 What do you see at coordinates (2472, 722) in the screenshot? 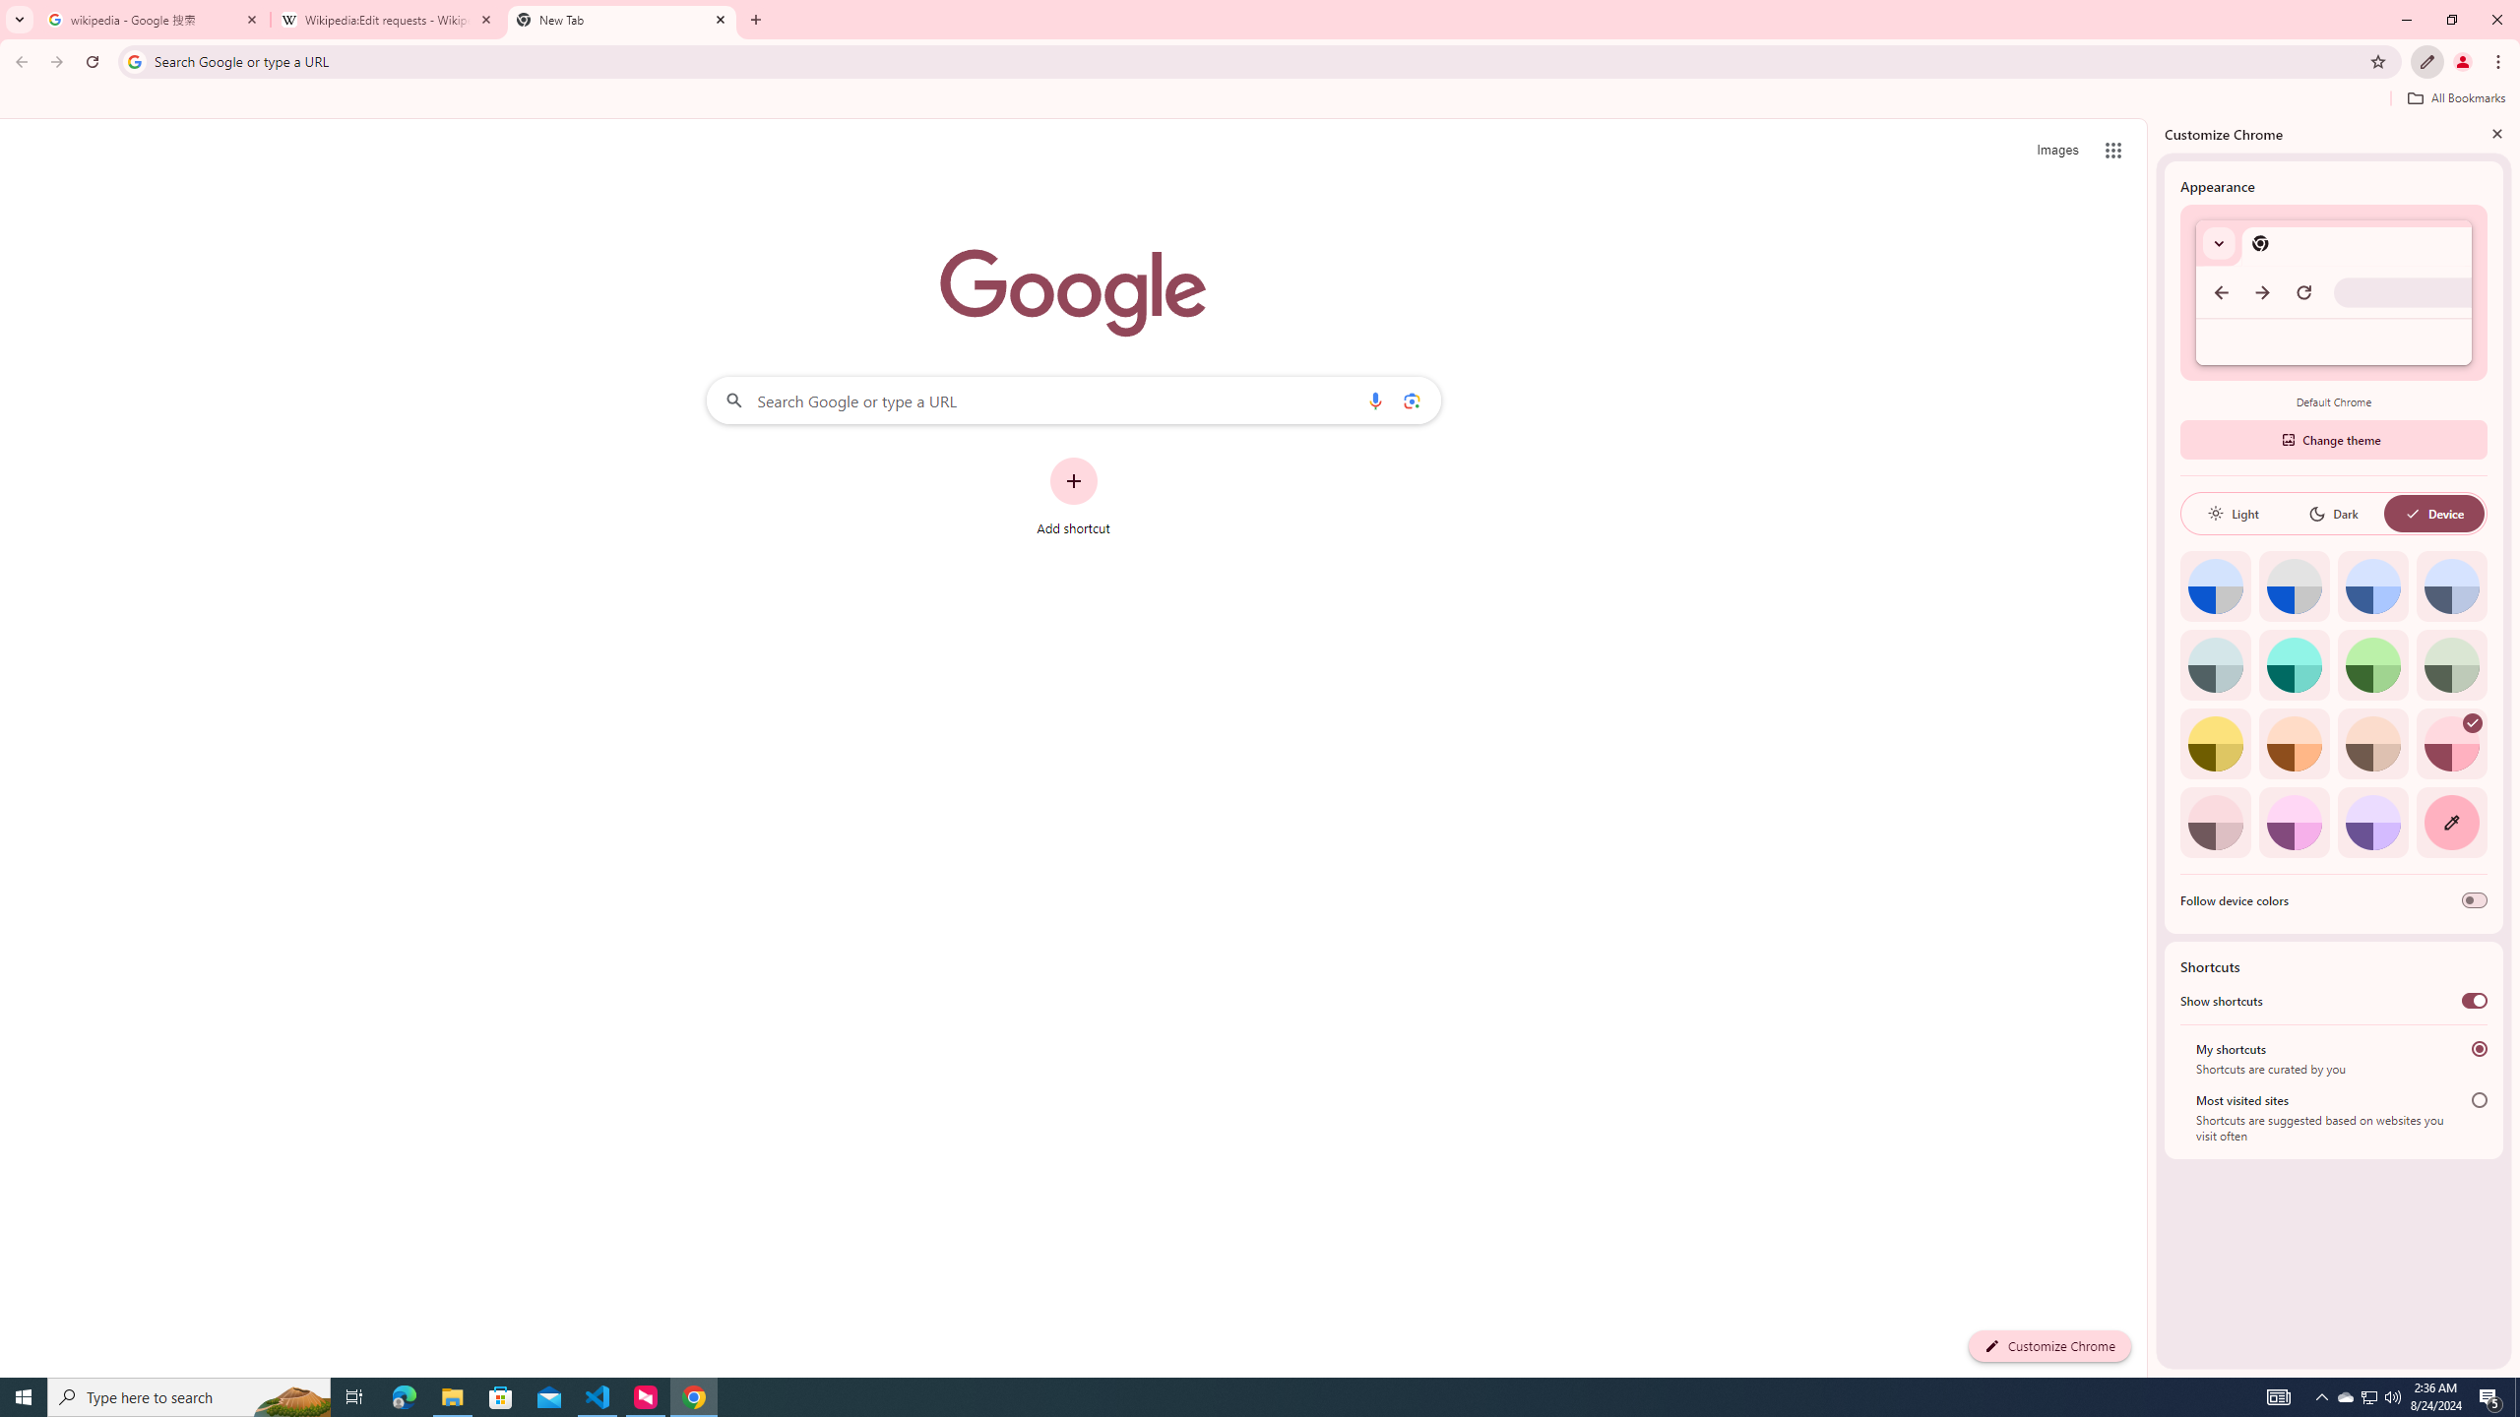
I see `AutomationID: svg` at bounding box center [2472, 722].